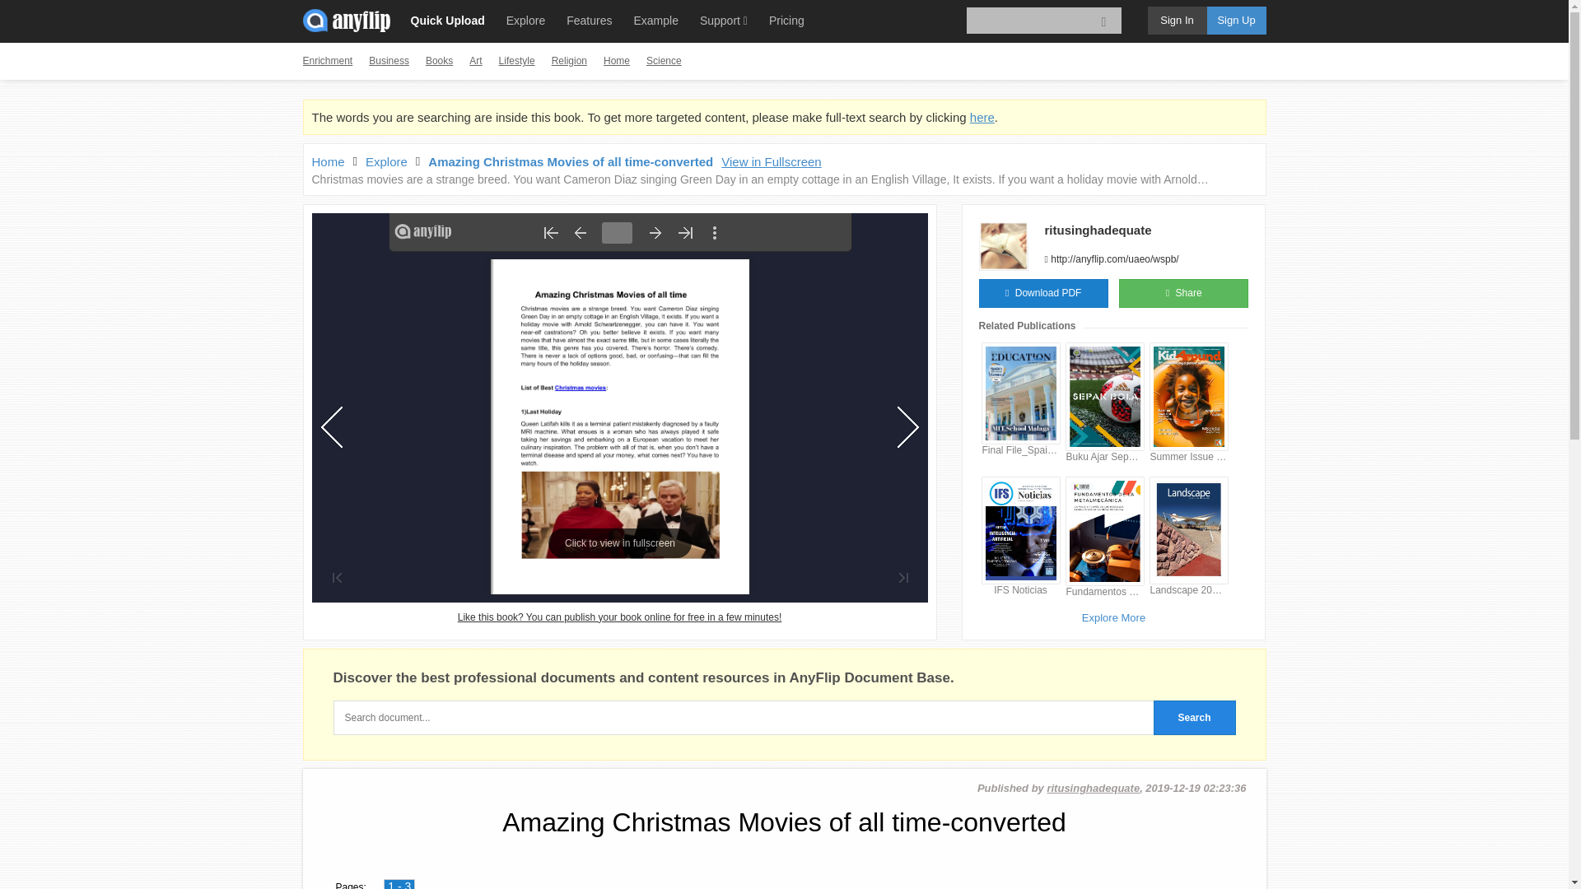 The height and width of the screenshot is (889, 1581). Describe the element at coordinates (1042, 293) in the screenshot. I see `Download PDF file of this flipbook` at that location.